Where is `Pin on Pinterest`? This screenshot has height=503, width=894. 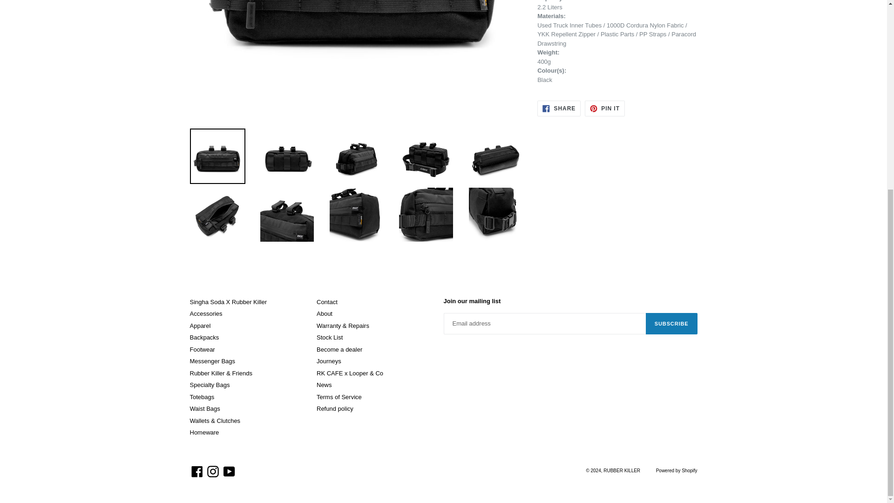 Pin on Pinterest is located at coordinates (604, 108).